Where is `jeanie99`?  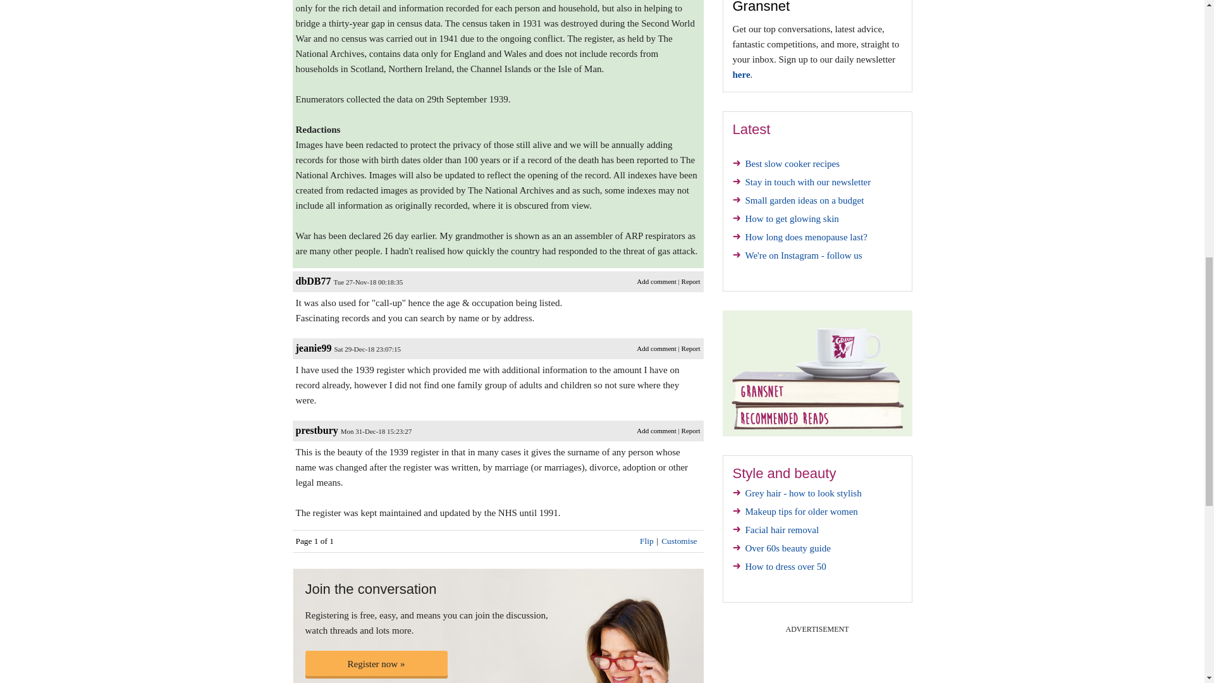 jeanie99 is located at coordinates (314, 348).